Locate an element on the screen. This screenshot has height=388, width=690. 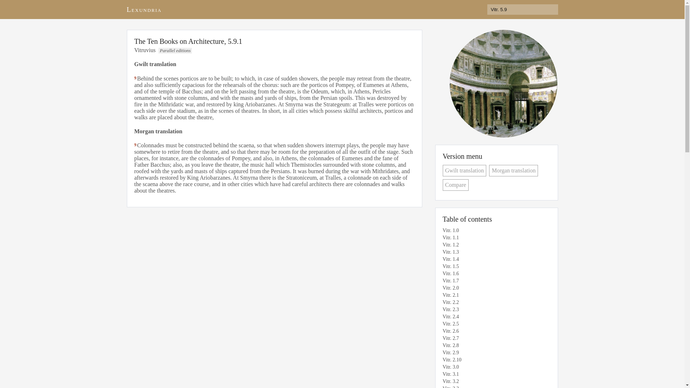
Vitr. 3.2 is located at coordinates (493, 382).